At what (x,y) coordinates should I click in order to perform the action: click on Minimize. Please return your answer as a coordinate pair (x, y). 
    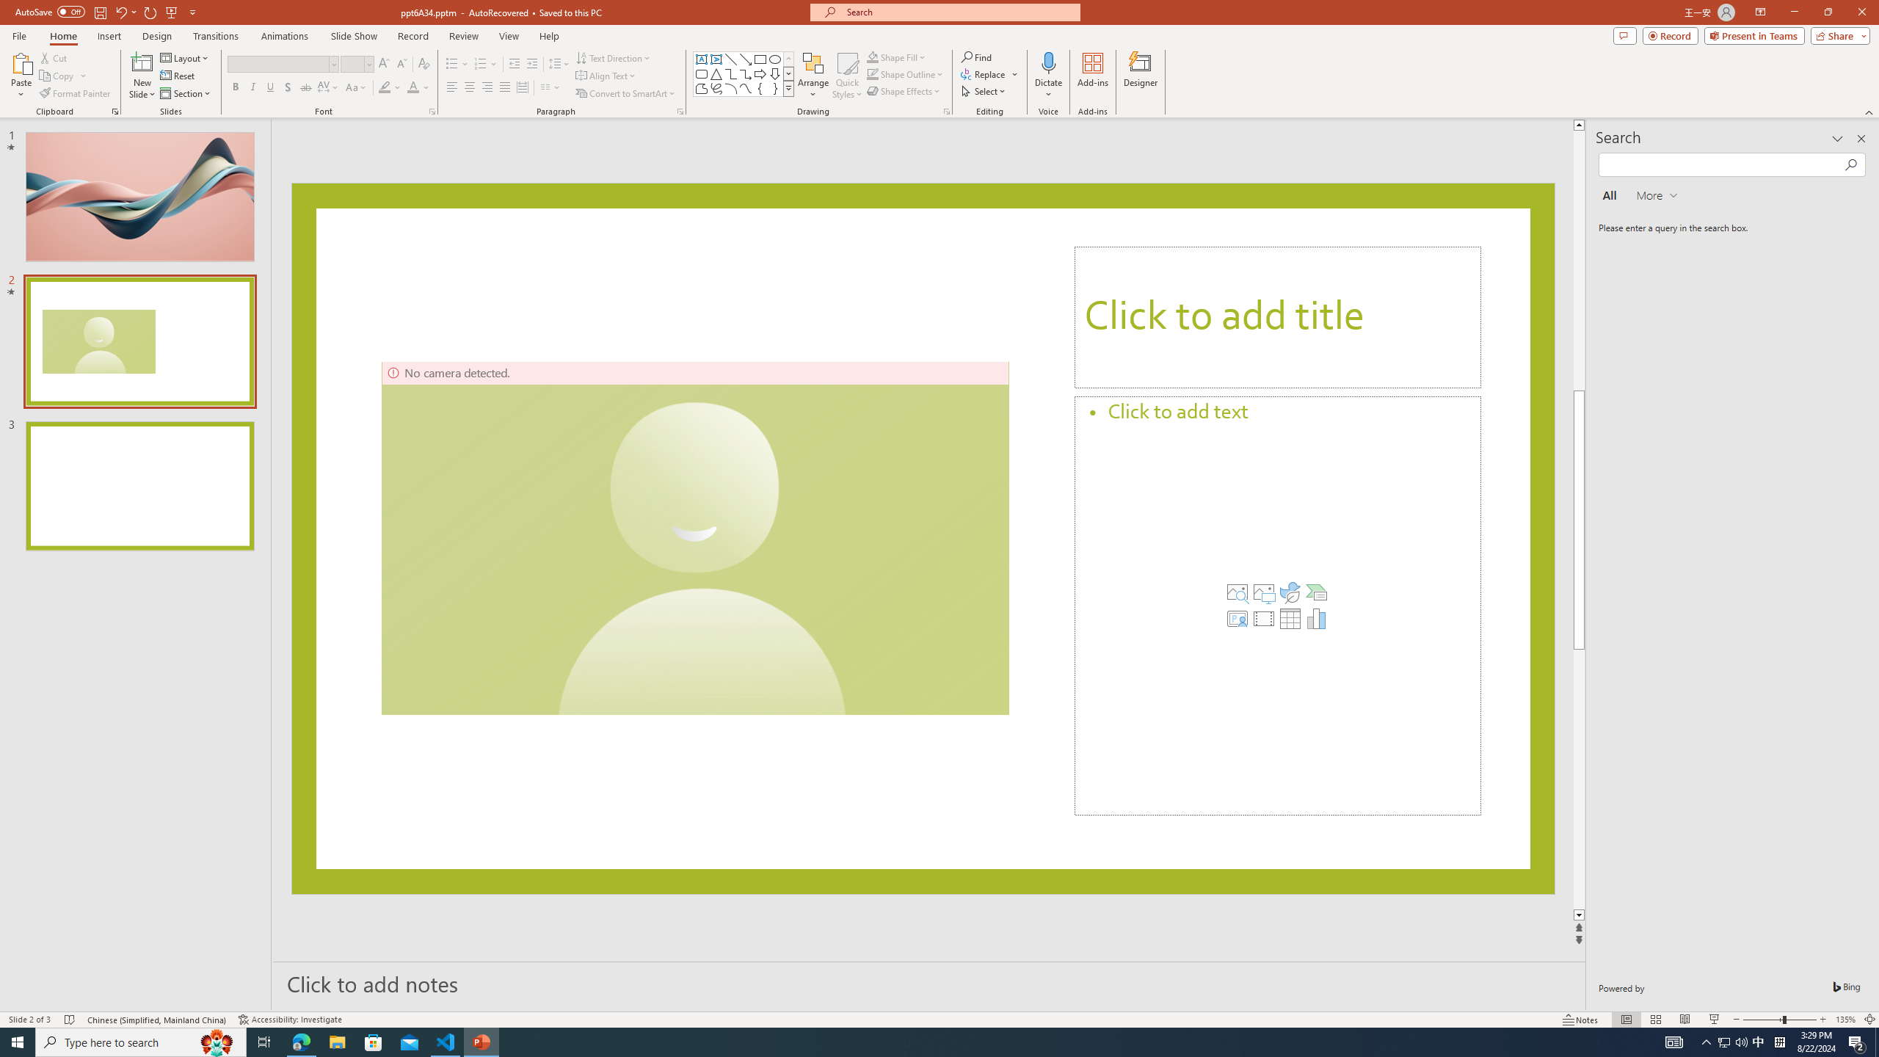
    Looking at the image, I should click on (1794, 12).